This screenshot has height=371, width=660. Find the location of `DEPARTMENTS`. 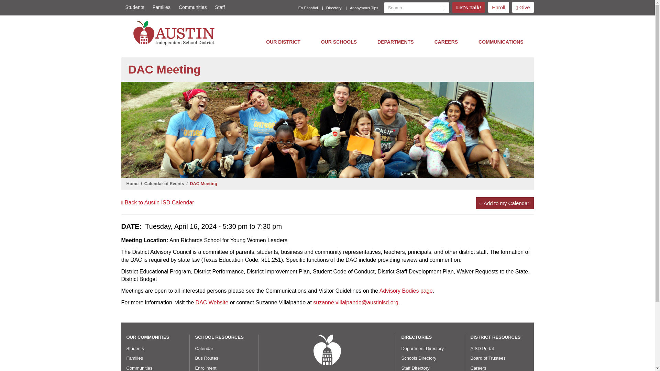

DEPARTMENTS is located at coordinates (395, 42).